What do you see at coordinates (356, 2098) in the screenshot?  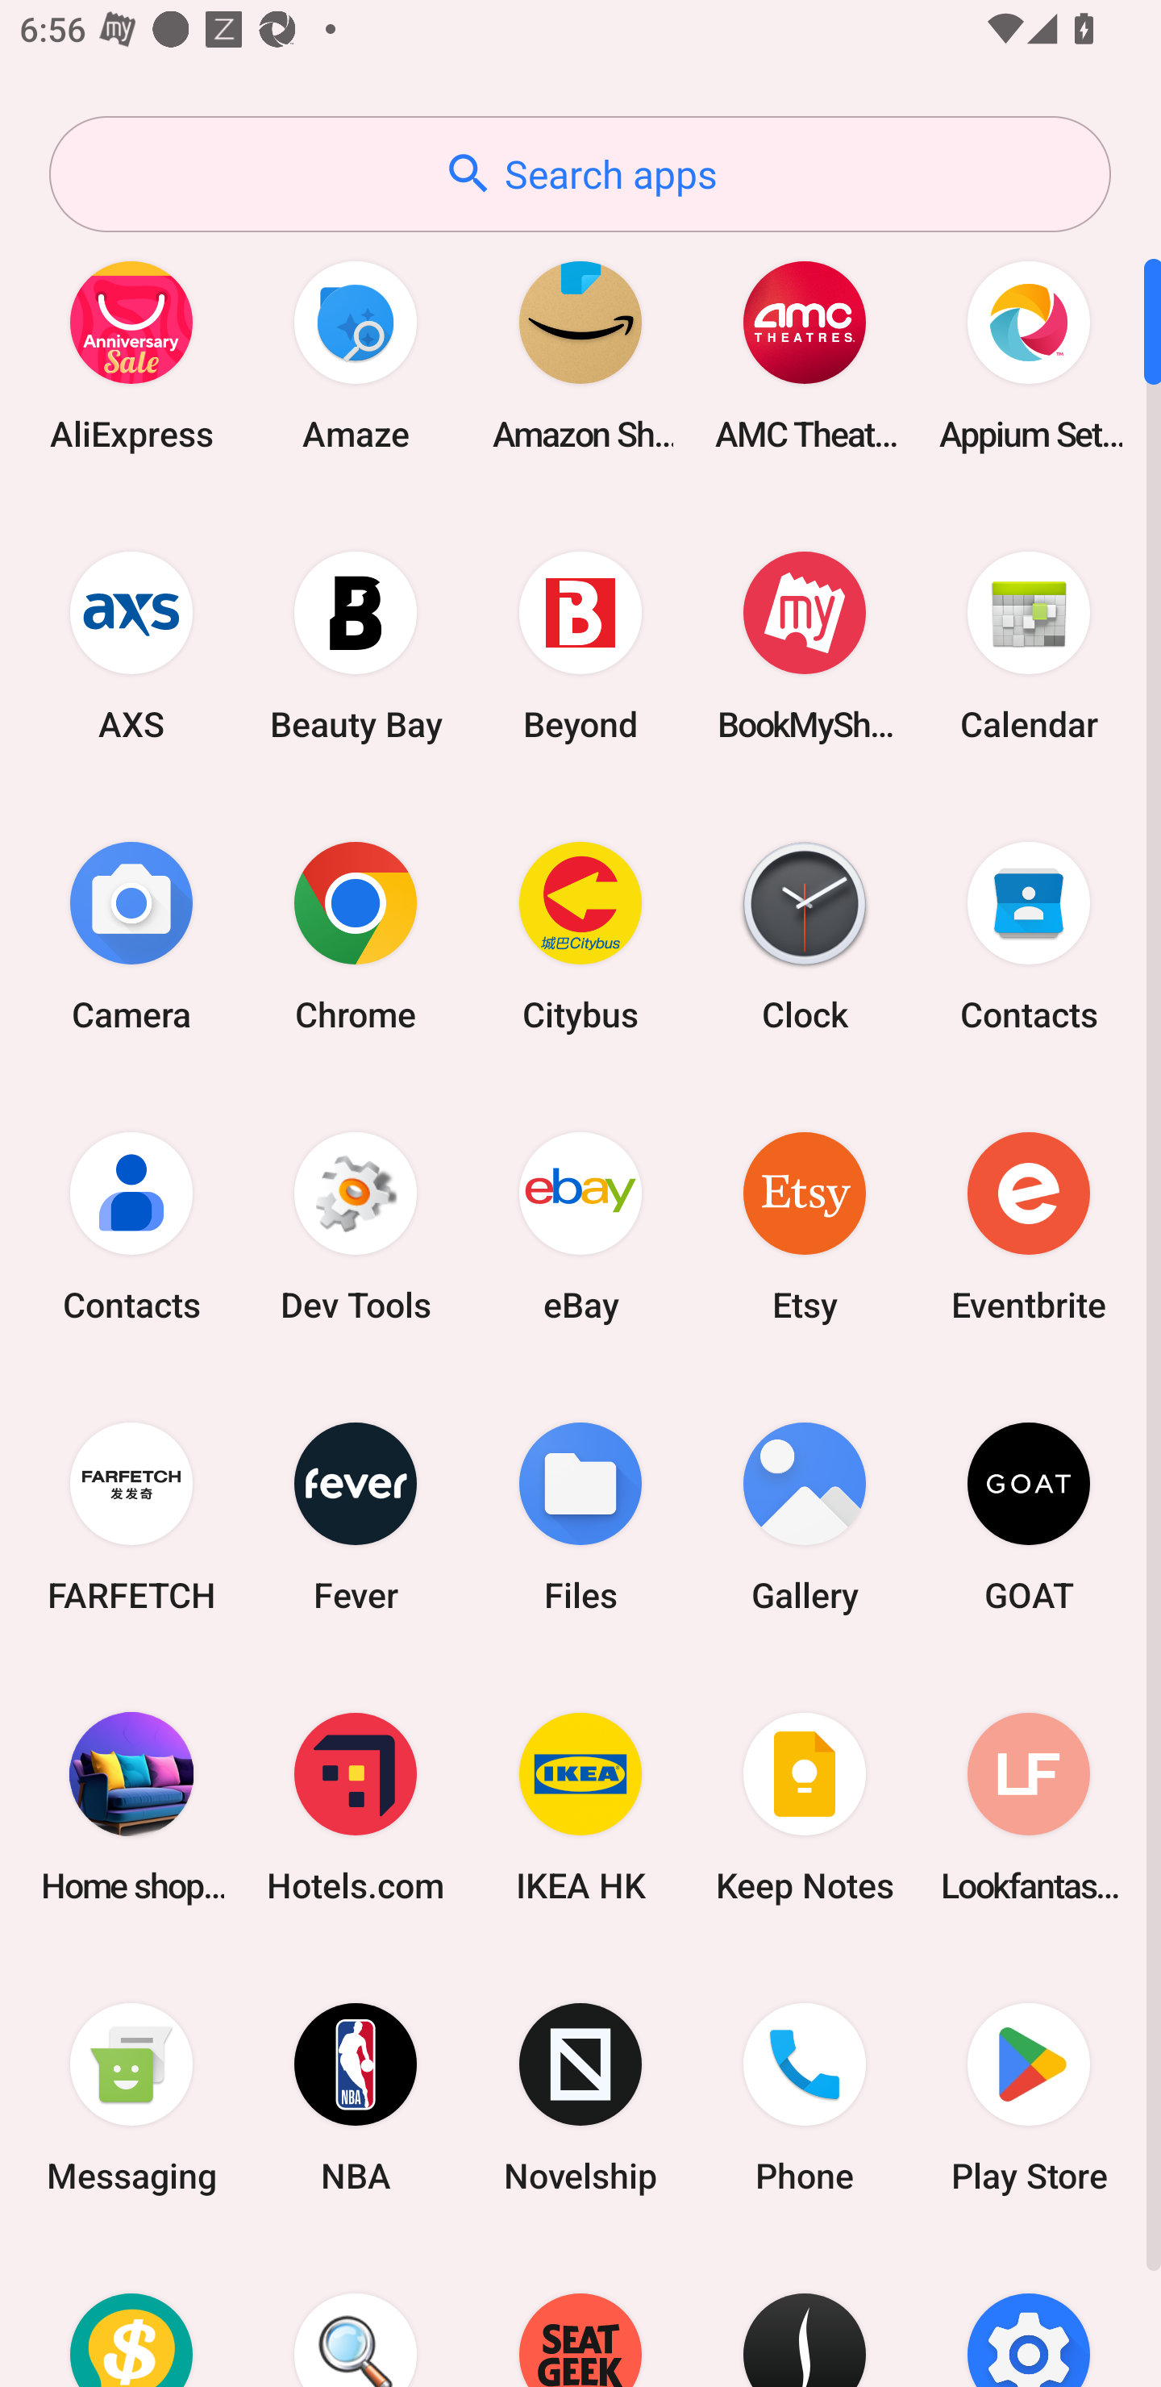 I see `NBA` at bounding box center [356, 2098].